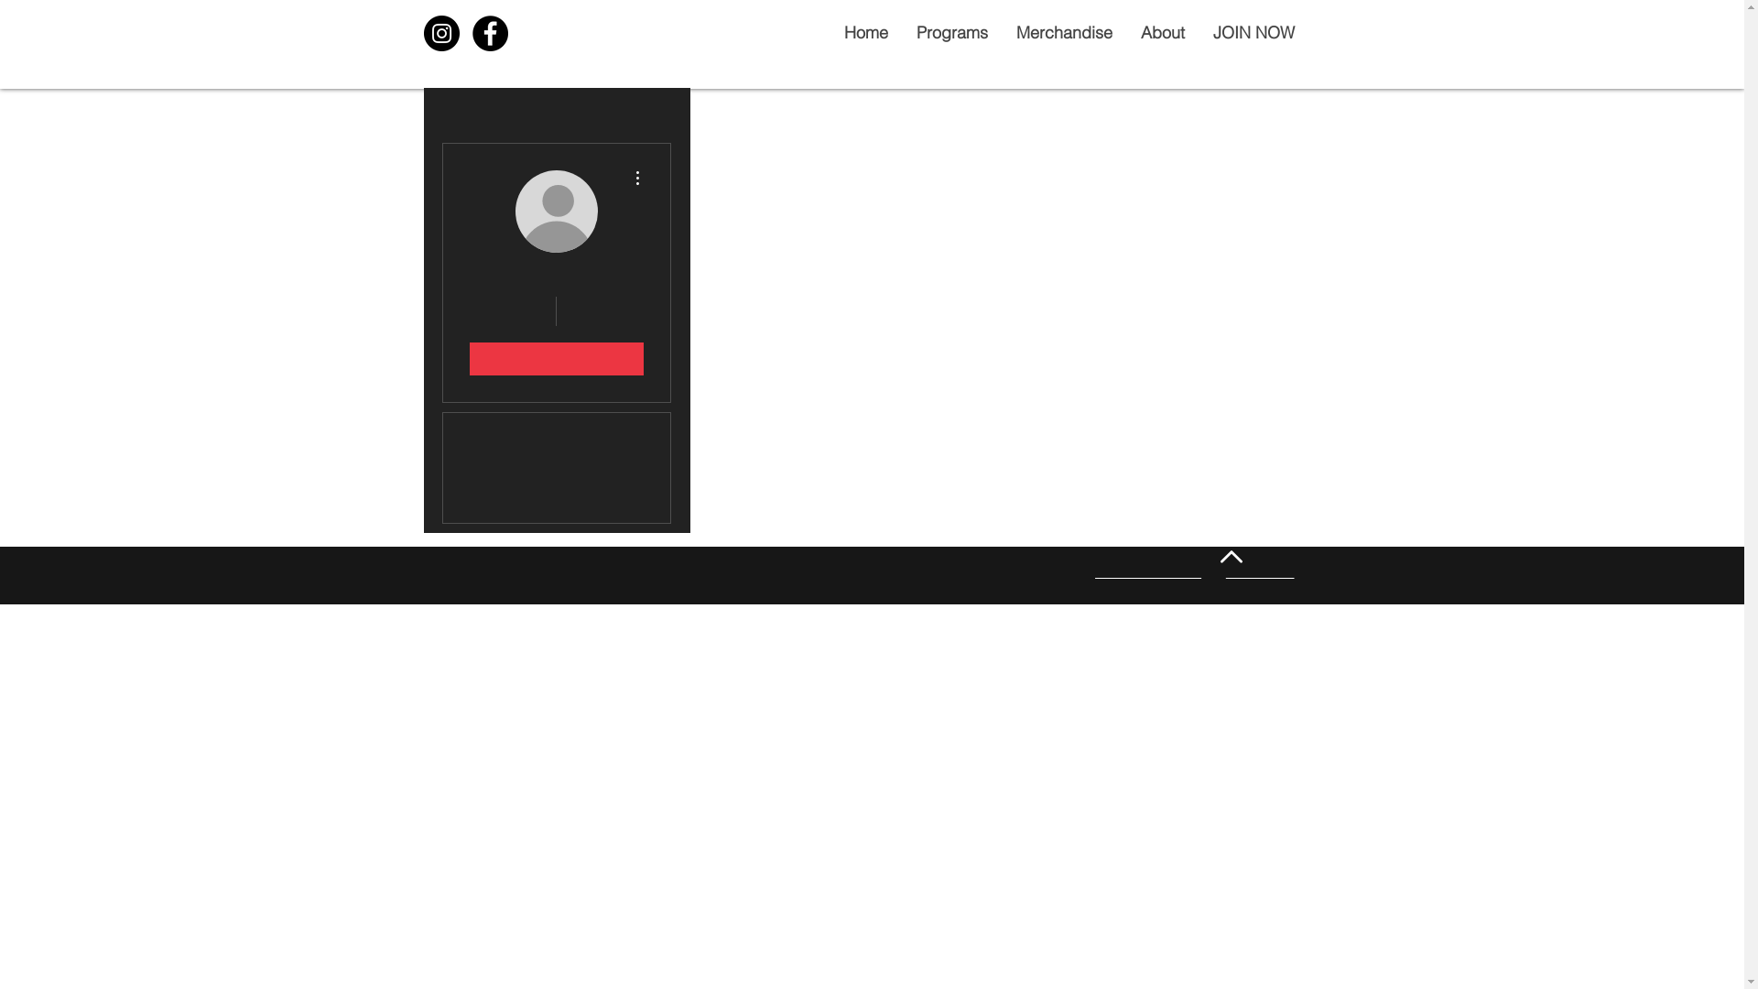 Image resolution: width=1758 pixels, height=989 pixels. What do you see at coordinates (557, 468) in the screenshot?
I see `Forum Posts` at bounding box center [557, 468].